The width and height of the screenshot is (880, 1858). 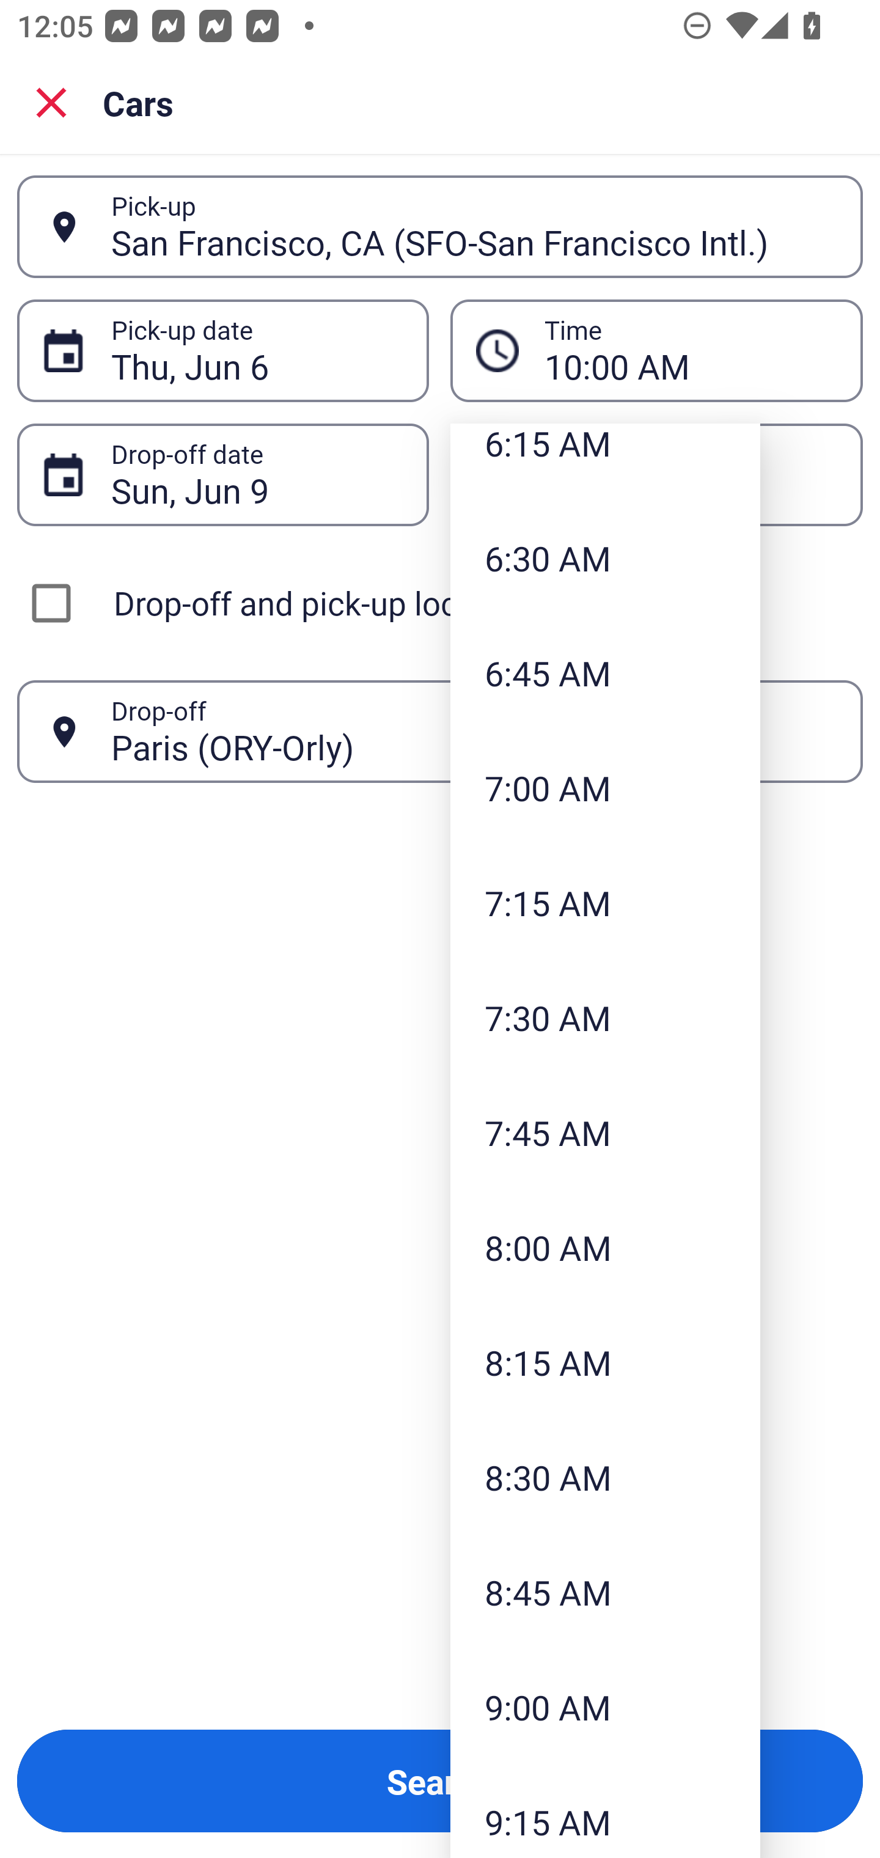 What do you see at coordinates (605, 1018) in the screenshot?
I see `7:30 AM` at bounding box center [605, 1018].